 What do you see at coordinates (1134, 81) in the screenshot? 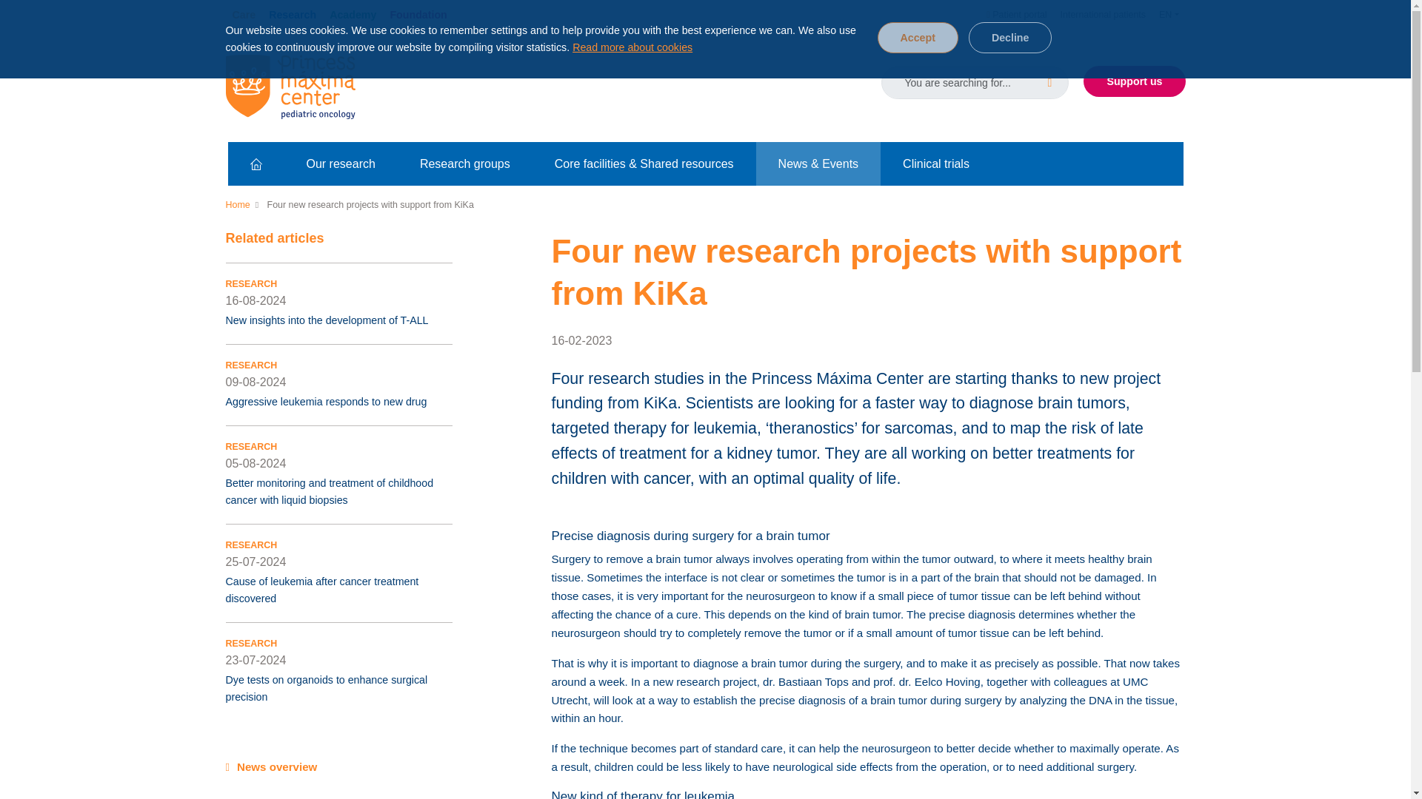
I see `Support us` at bounding box center [1134, 81].